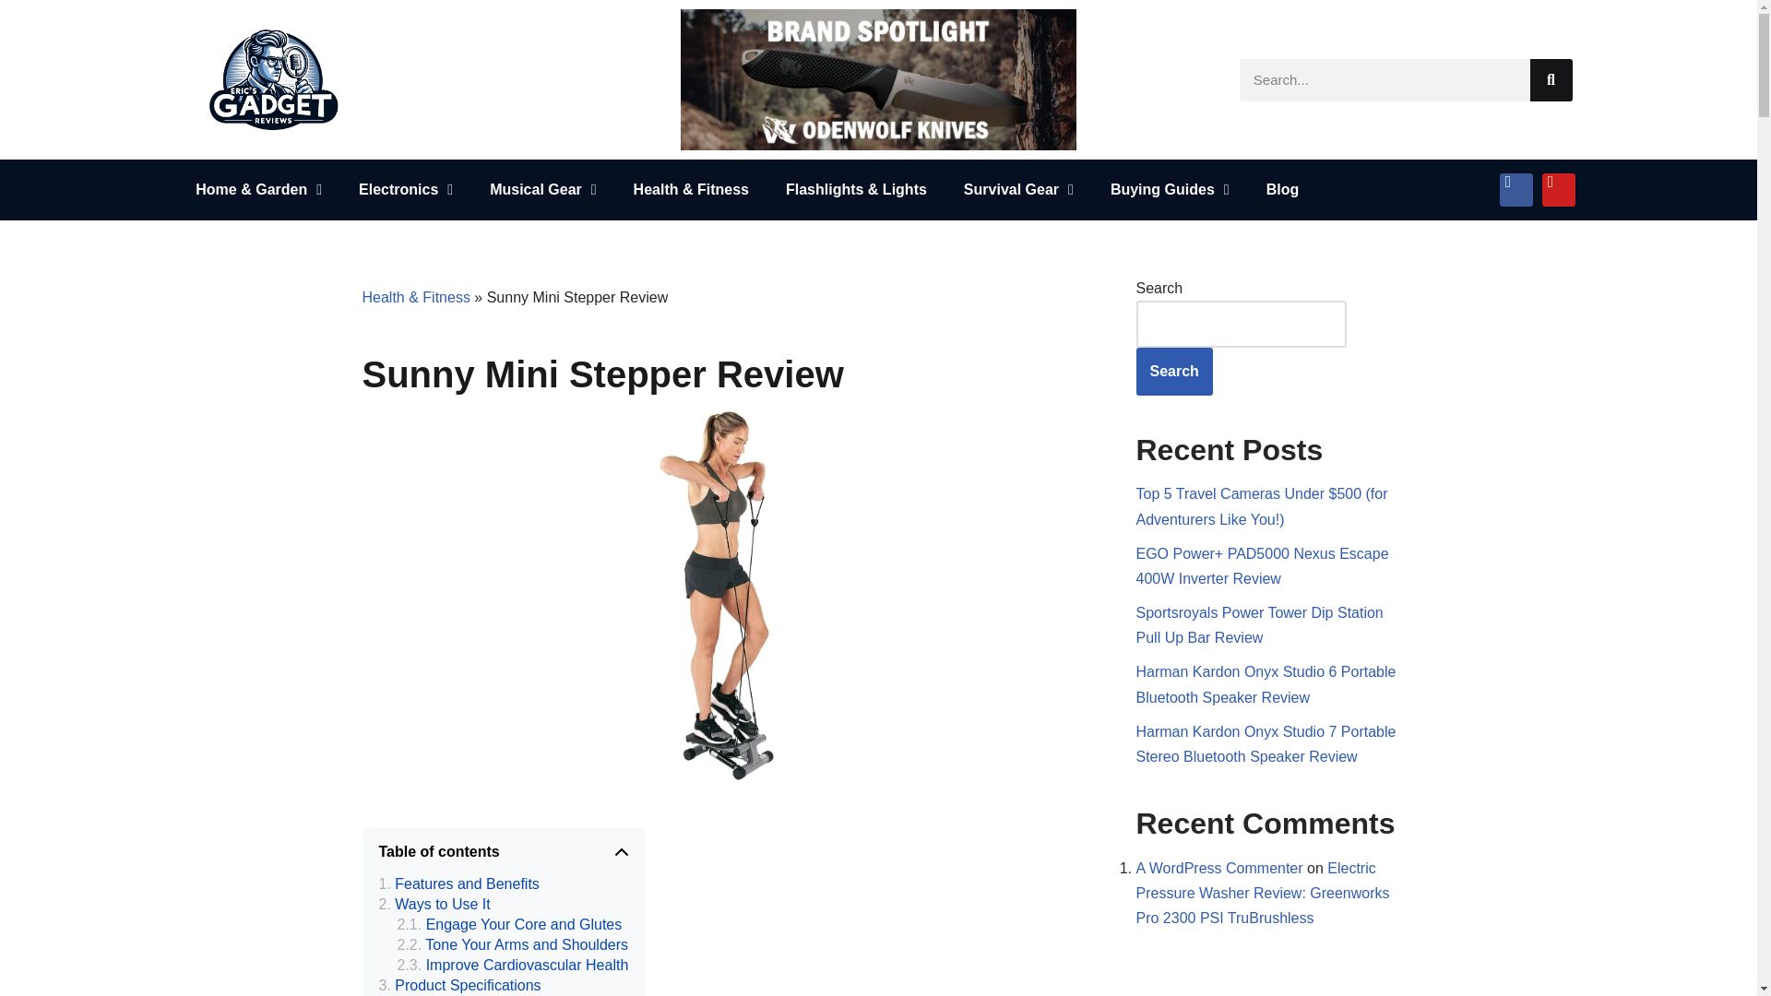 The image size is (1771, 996). What do you see at coordinates (513, 965) in the screenshot?
I see `Improve Cardiovascular Health` at bounding box center [513, 965].